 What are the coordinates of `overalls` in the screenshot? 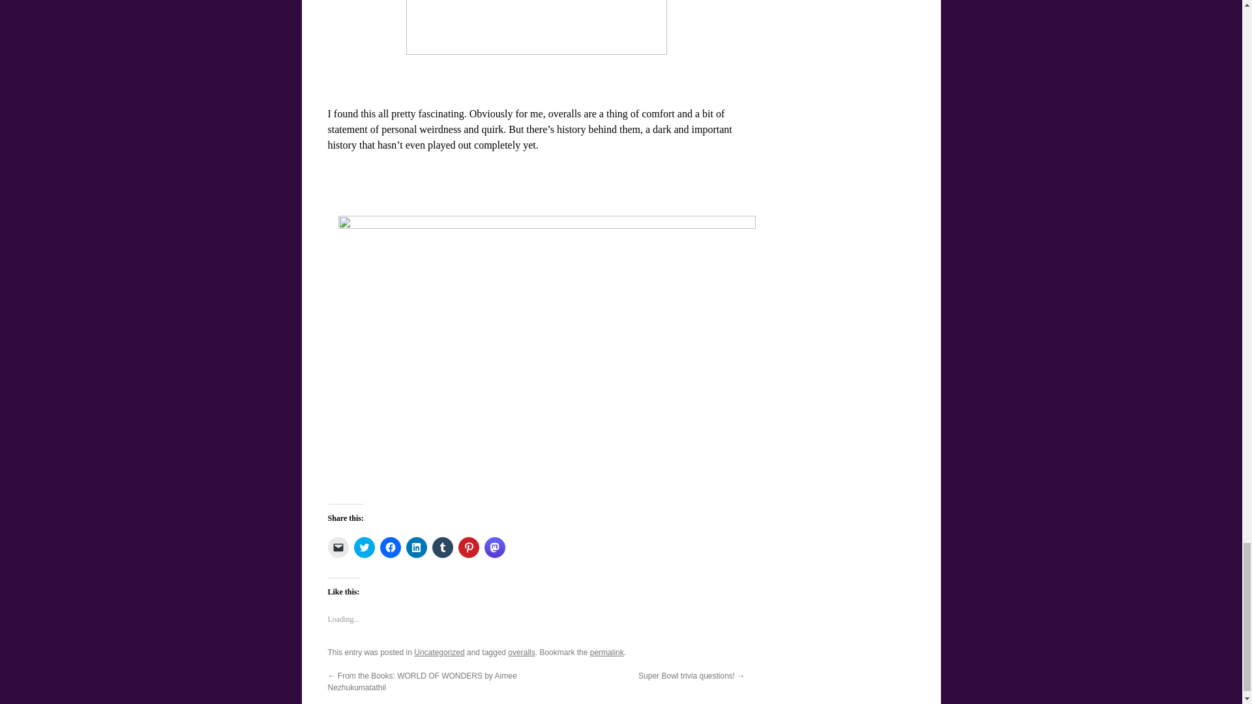 It's located at (521, 652).